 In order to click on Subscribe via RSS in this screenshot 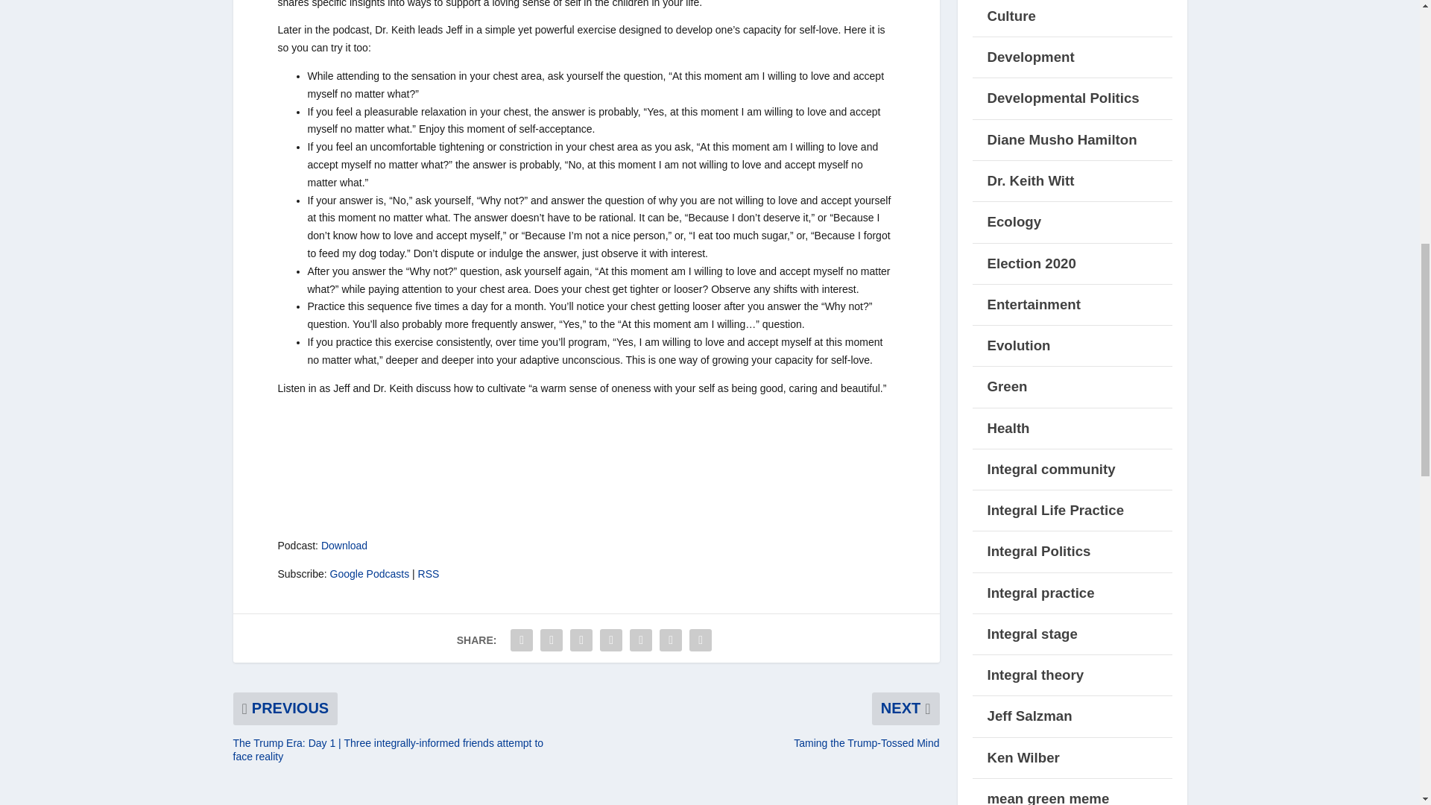, I will do `click(428, 574)`.